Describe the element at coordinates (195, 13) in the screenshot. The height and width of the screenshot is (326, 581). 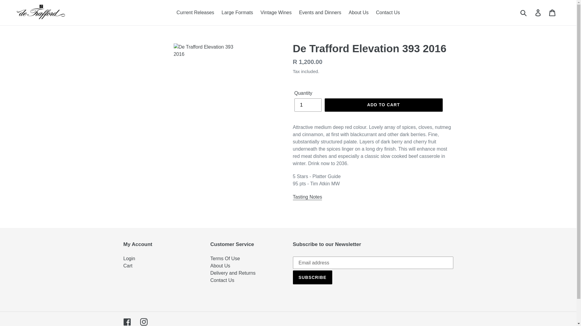
I see `Current Releases` at that location.